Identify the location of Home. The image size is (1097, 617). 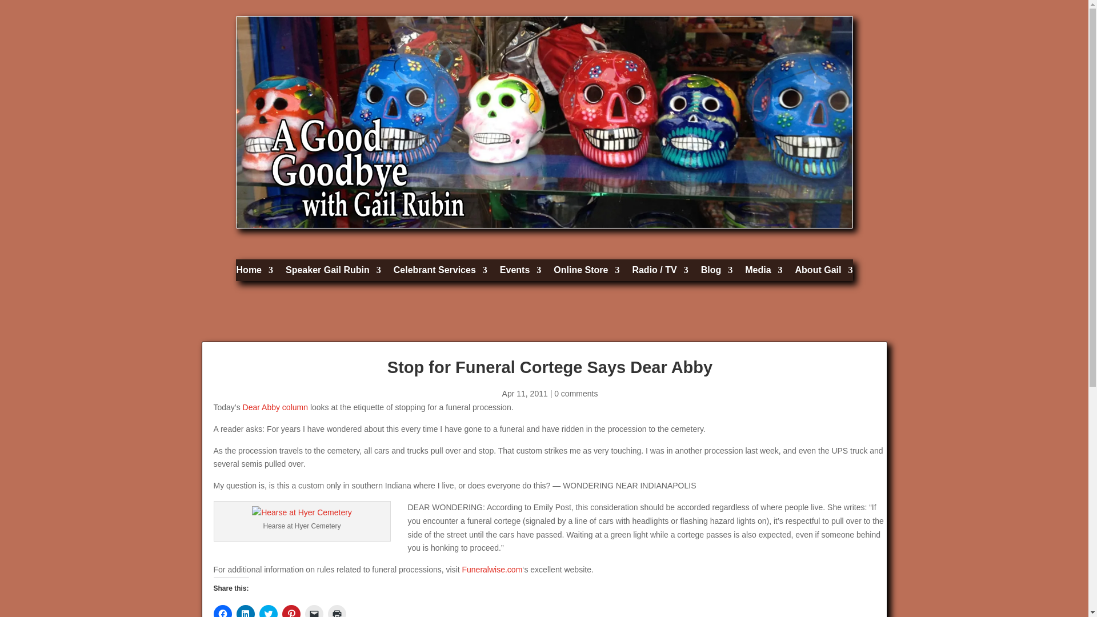
(255, 273).